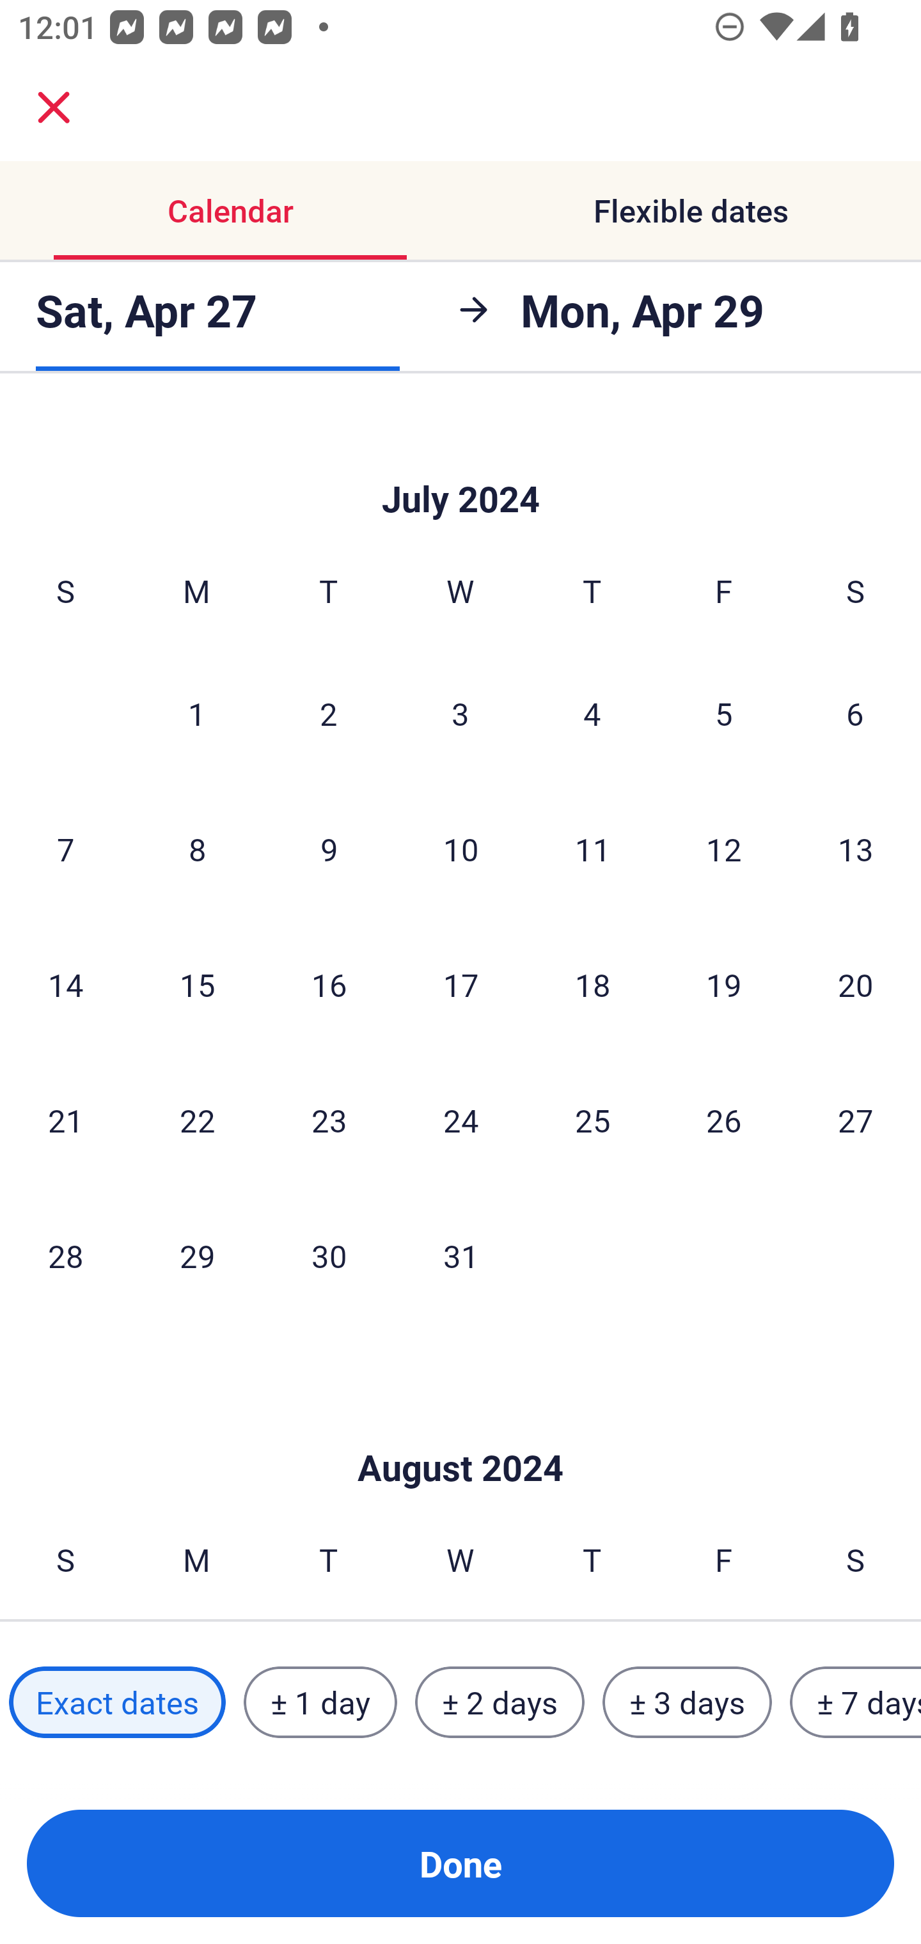 The width and height of the screenshot is (921, 1944). I want to click on 26 Friday, July 26, 2024, so click(724, 1119).